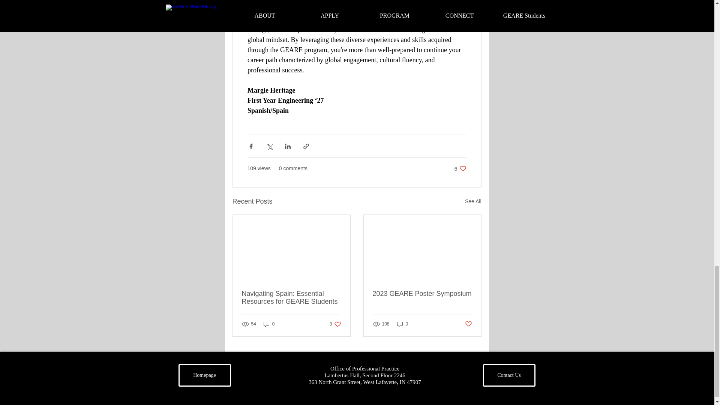  Describe the element at coordinates (269, 324) in the screenshot. I see `0` at that location.